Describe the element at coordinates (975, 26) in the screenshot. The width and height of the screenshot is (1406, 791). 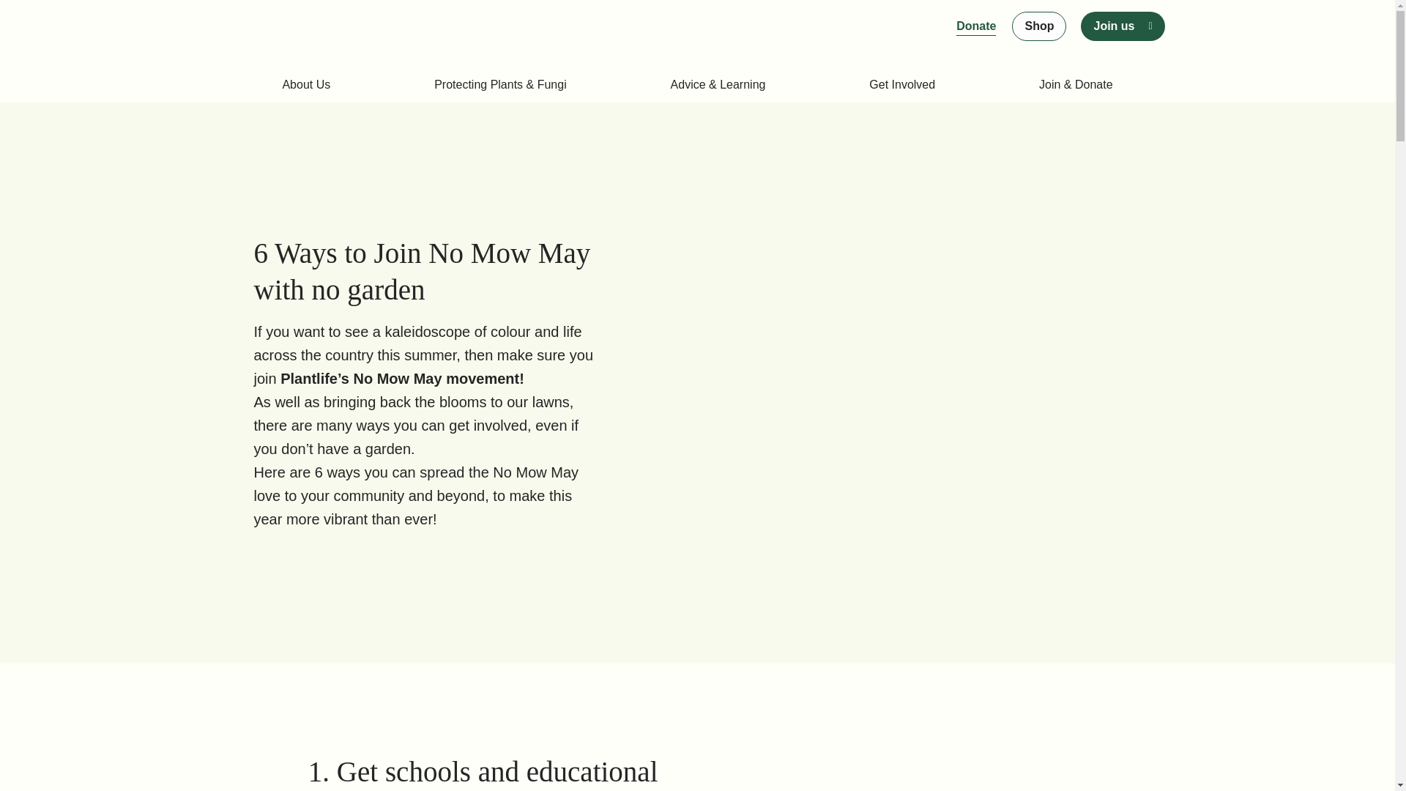
I see `Donate` at that location.